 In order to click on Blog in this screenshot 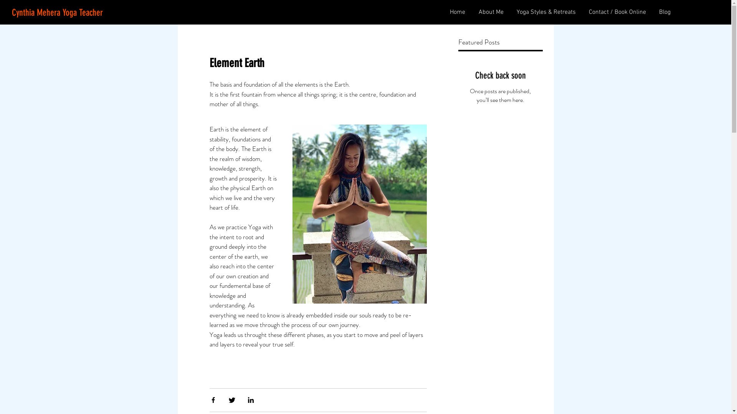, I will do `click(664, 12)`.